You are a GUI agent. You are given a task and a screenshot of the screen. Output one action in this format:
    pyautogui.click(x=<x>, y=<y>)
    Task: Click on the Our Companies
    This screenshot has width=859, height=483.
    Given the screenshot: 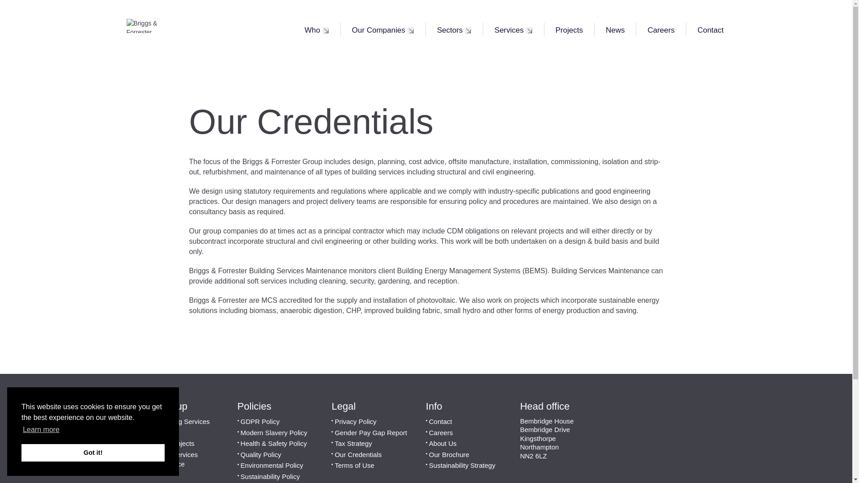 What is the action you would take?
    pyautogui.click(x=383, y=29)
    